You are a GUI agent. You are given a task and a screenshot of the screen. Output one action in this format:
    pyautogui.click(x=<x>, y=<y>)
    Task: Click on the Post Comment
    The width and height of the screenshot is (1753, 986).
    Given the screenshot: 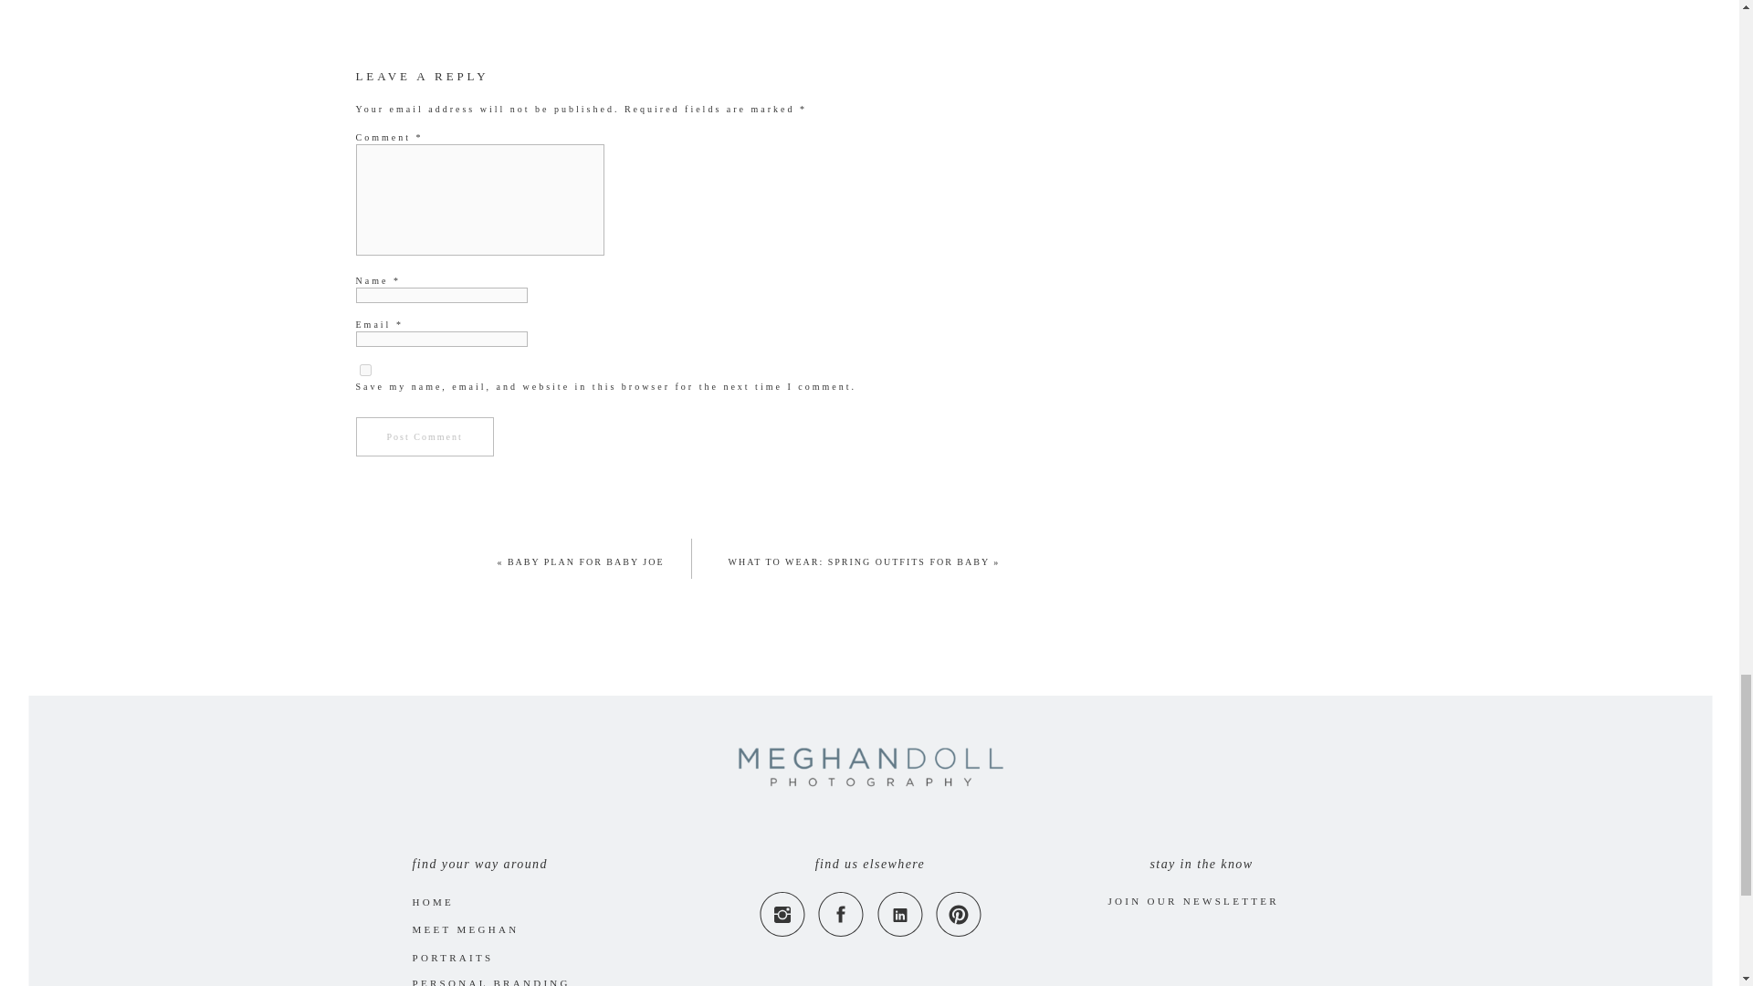 What is the action you would take?
    pyautogui.click(x=425, y=435)
    